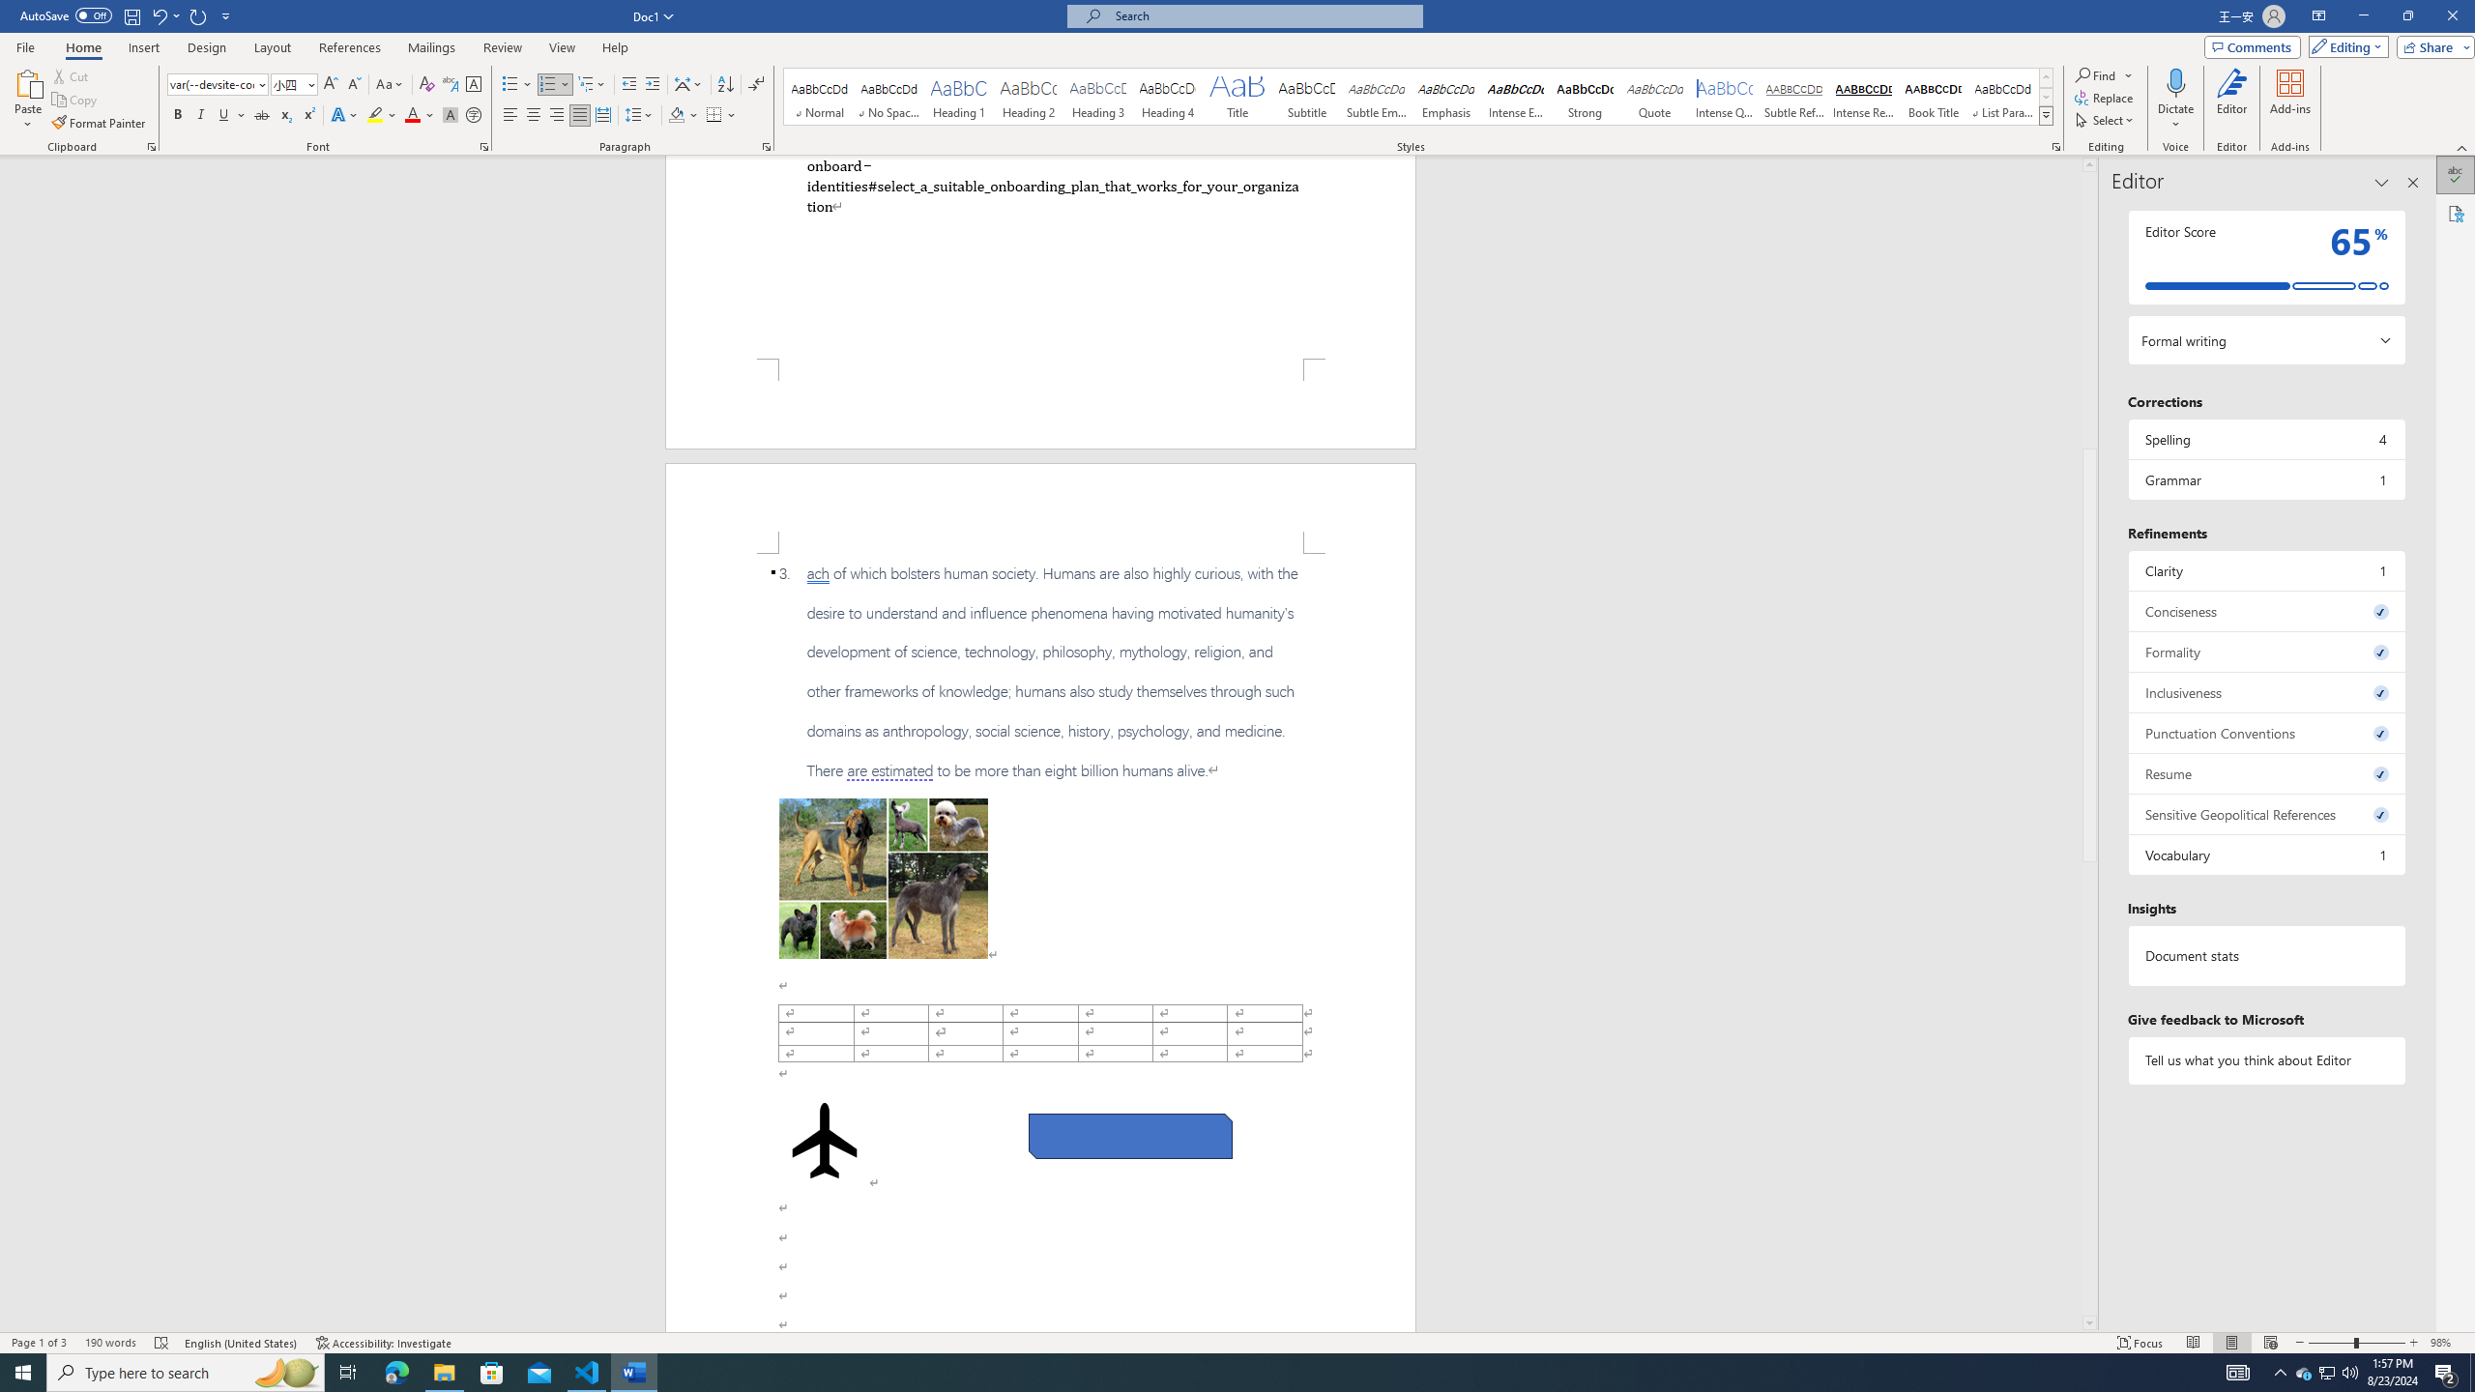 The image size is (2475, 1392). Describe the element at coordinates (375, 116) in the screenshot. I see `Text Highlight Color Yellow` at that location.